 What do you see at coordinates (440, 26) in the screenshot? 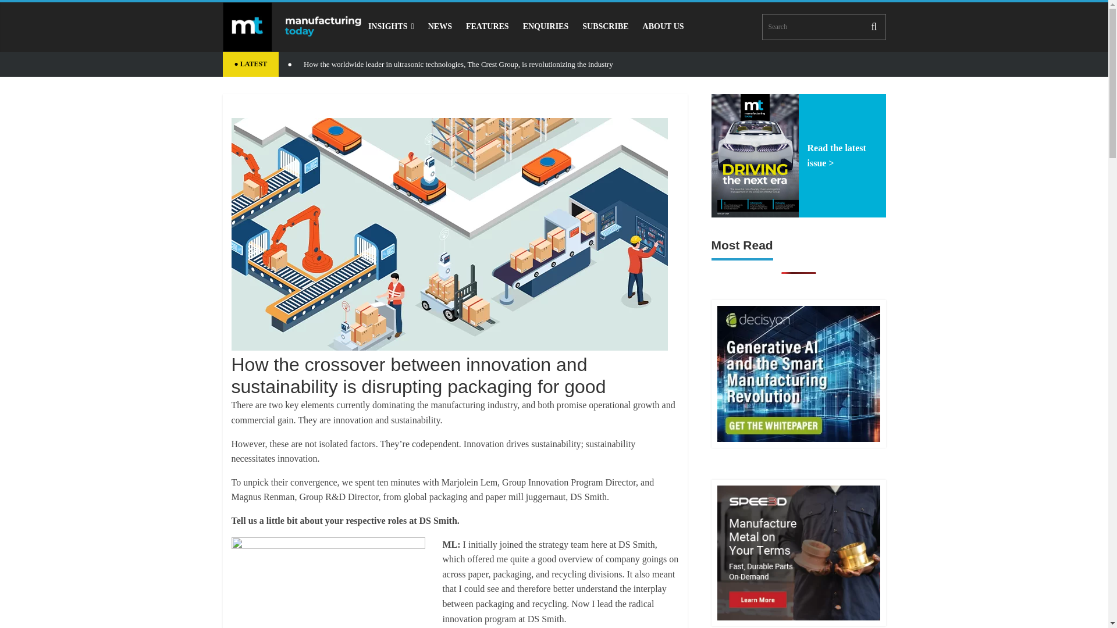
I see `NEWS` at bounding box center [440, 26].